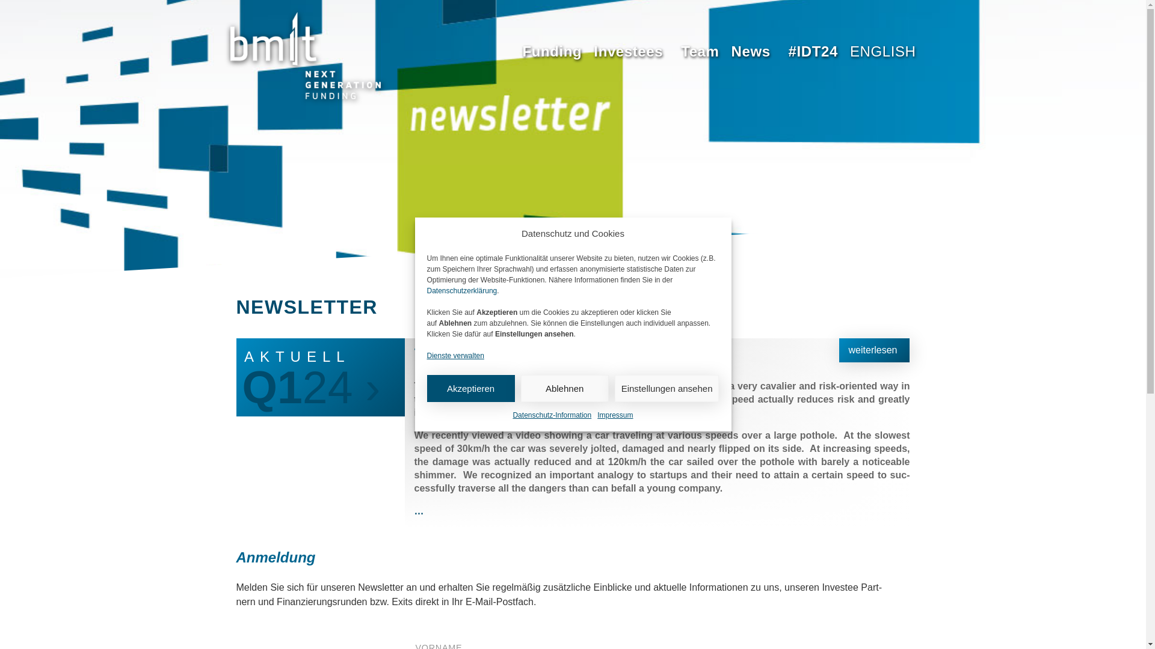  Describe the element at coordinates (455, 355) in the screenshot. I see `Dienste verwalten` at that location.